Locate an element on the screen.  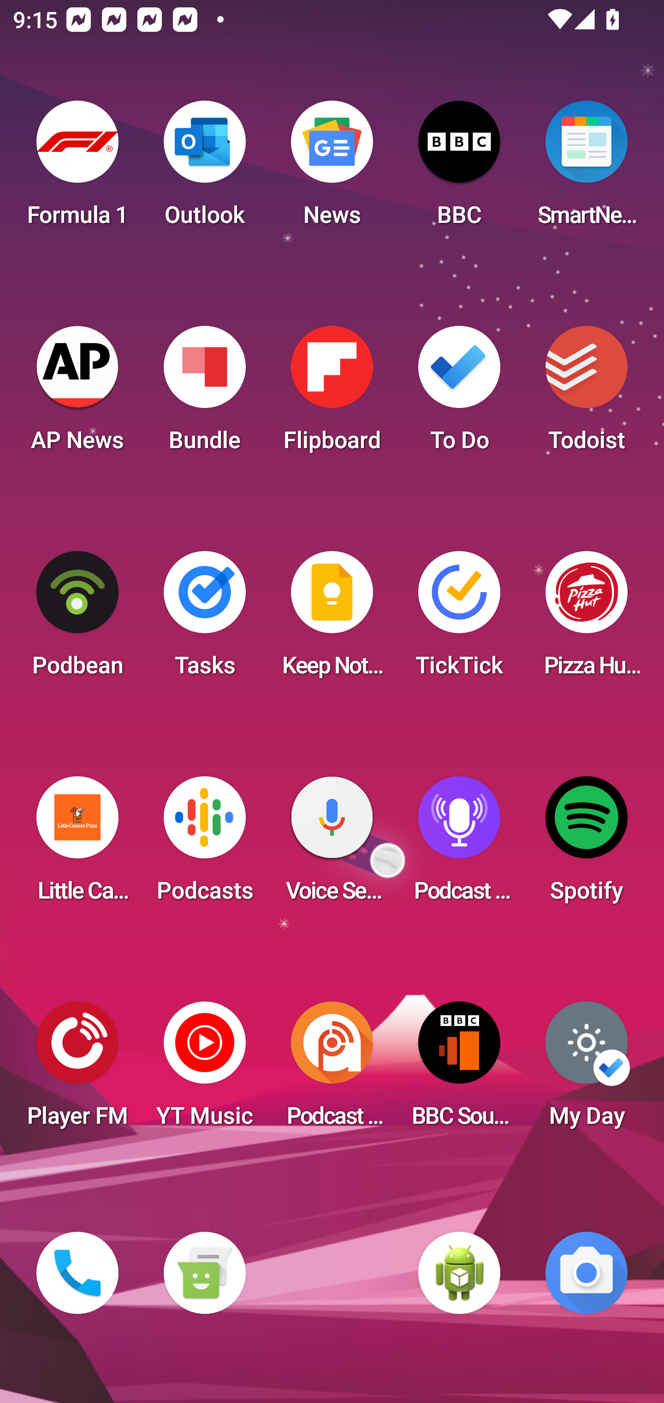
To Do is located at coordinates (459, 394).